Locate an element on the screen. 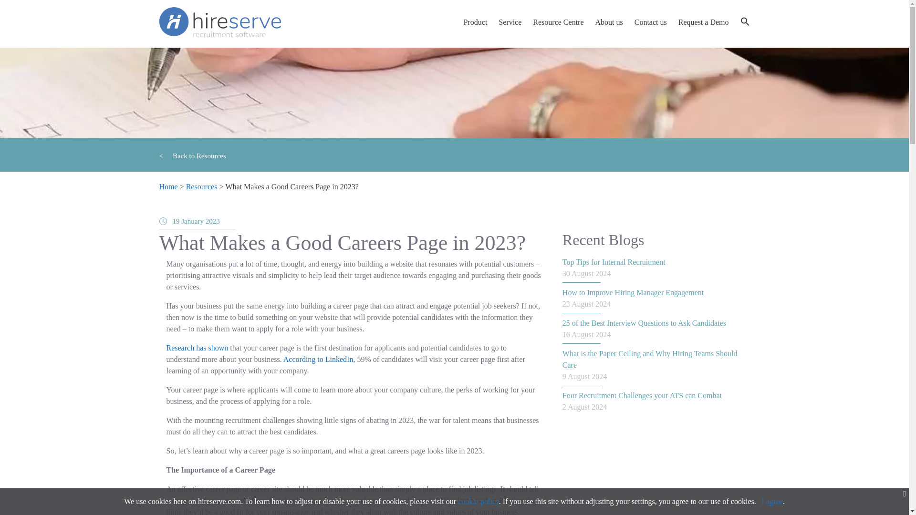  Resources is located at coordinates (201, 186).